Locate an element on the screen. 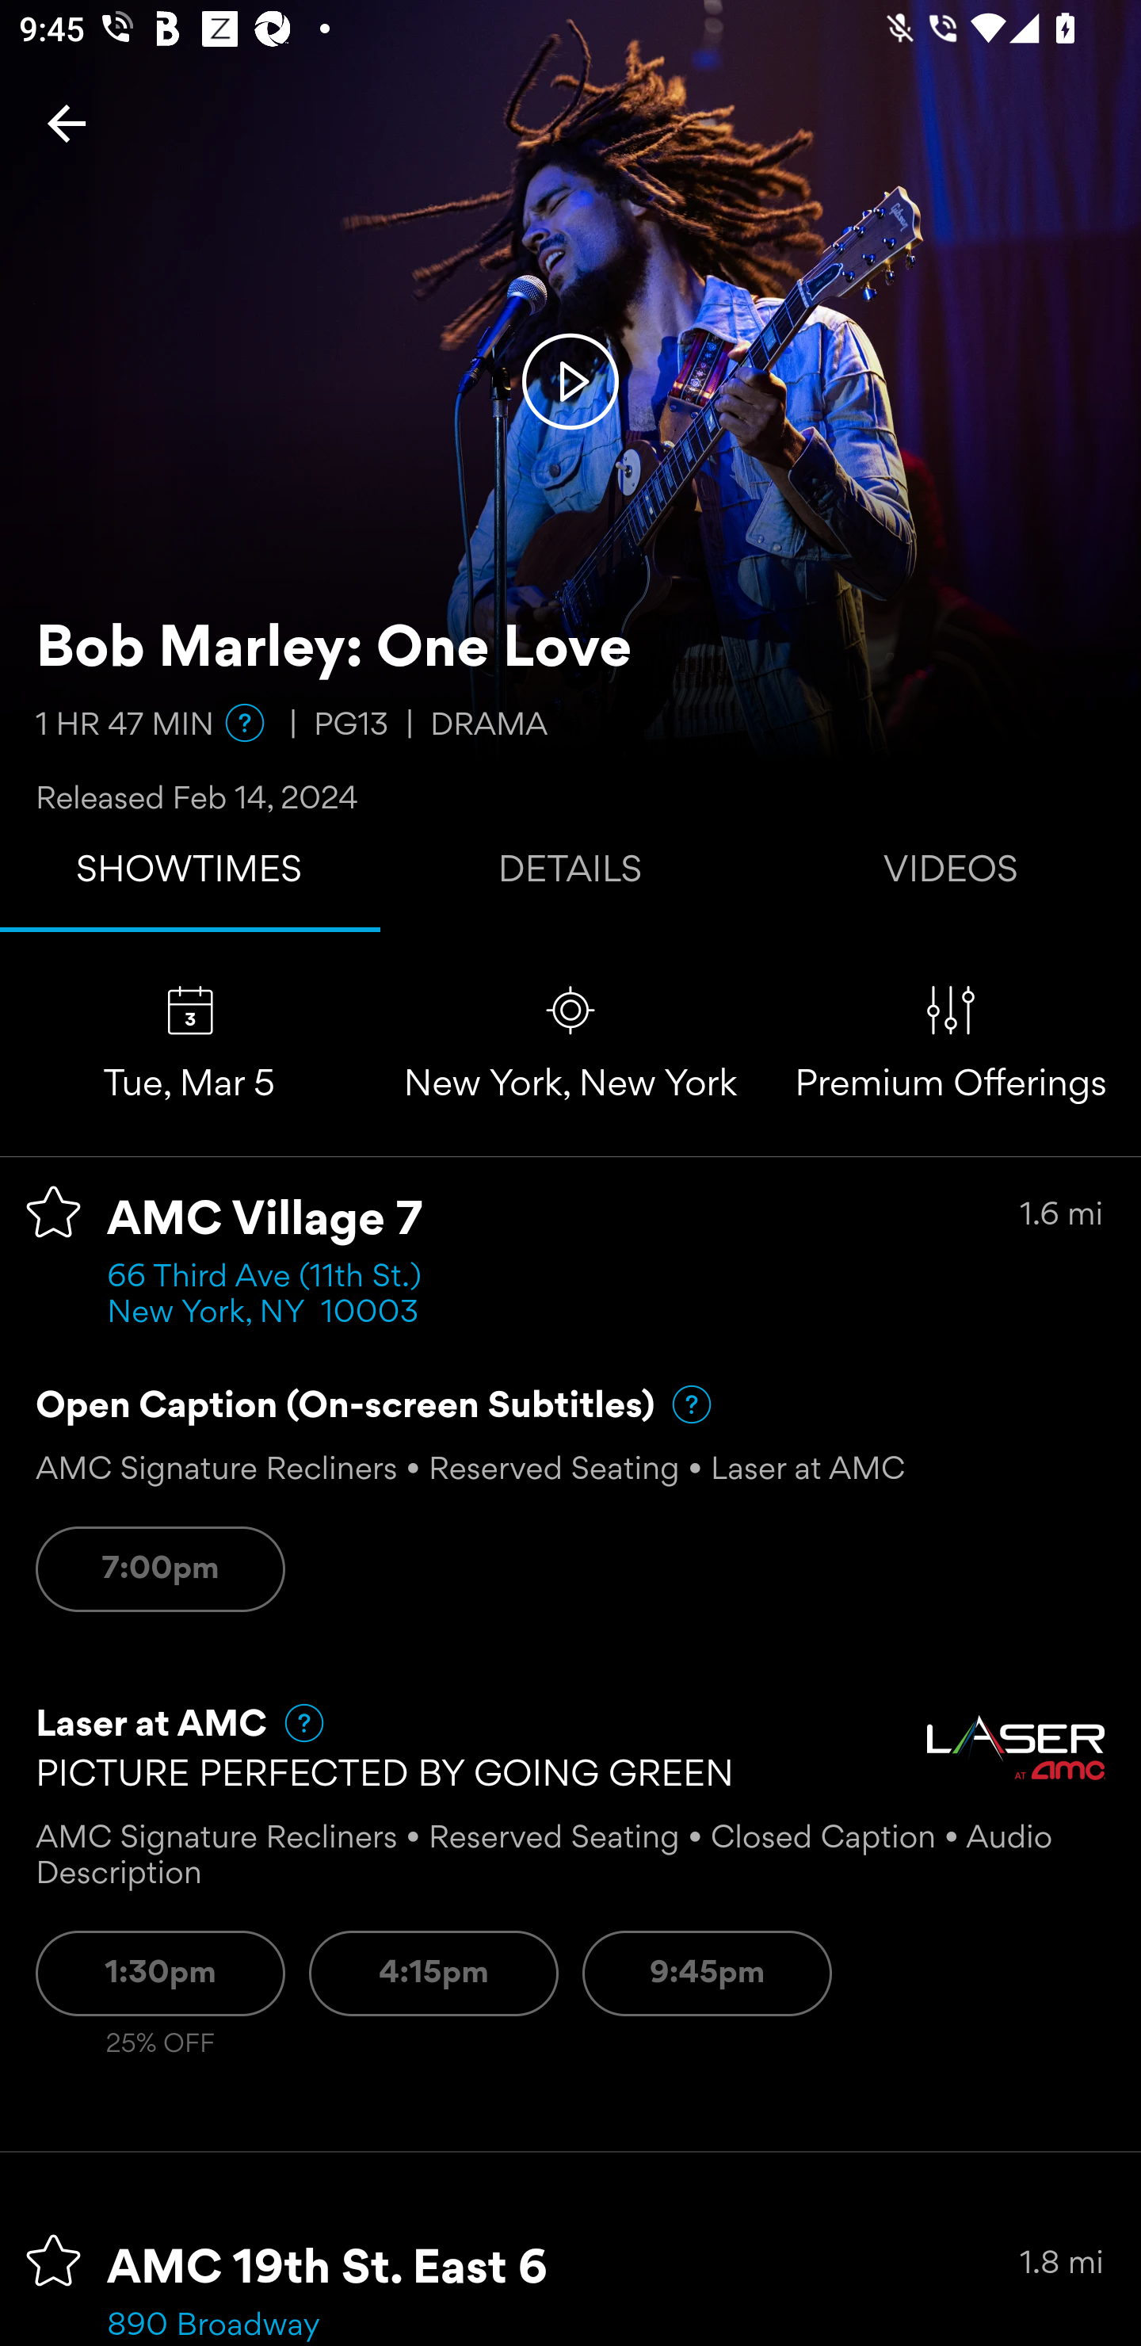 This screenshot has width=1141, height=2346. VIDEOS
Tab 3 of 3 is located at coordinates (951, 875).